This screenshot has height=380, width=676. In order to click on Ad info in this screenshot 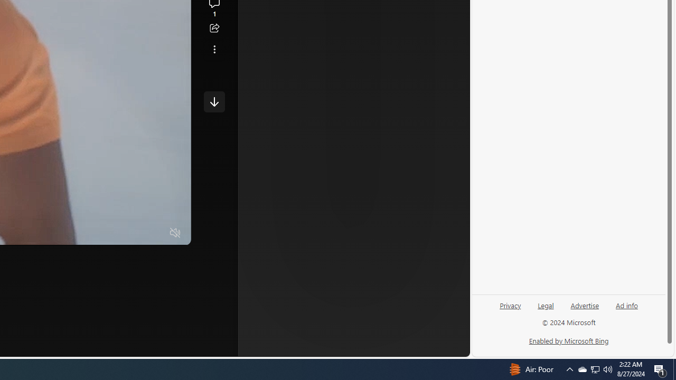, I will do `click(627, 305)`.